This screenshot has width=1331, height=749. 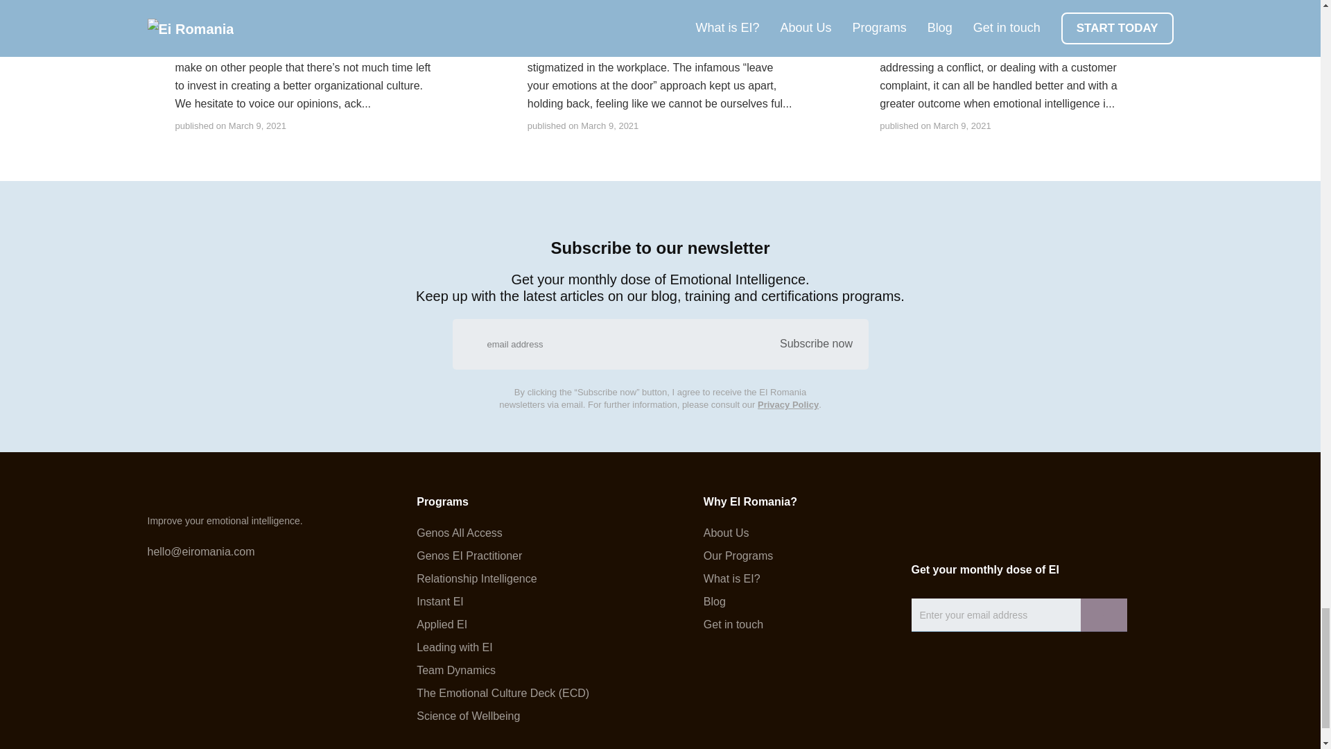 I want to click on Subscribe now, so click(x=815, y=344).